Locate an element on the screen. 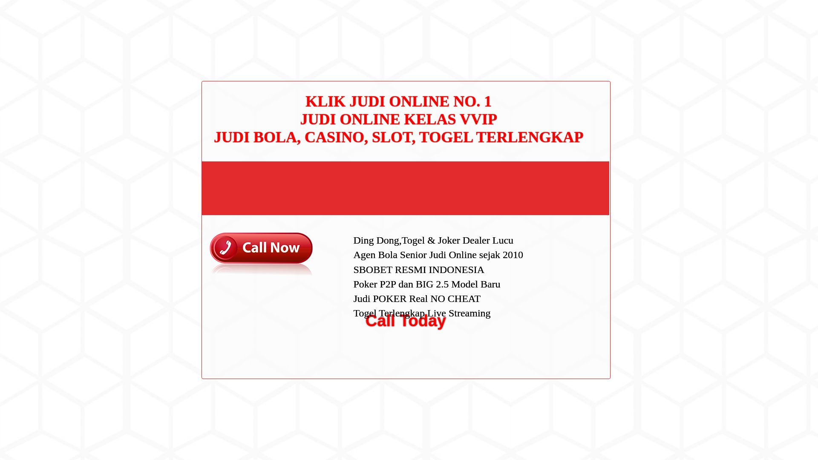  Search for: is located at coordinates (590, 26).